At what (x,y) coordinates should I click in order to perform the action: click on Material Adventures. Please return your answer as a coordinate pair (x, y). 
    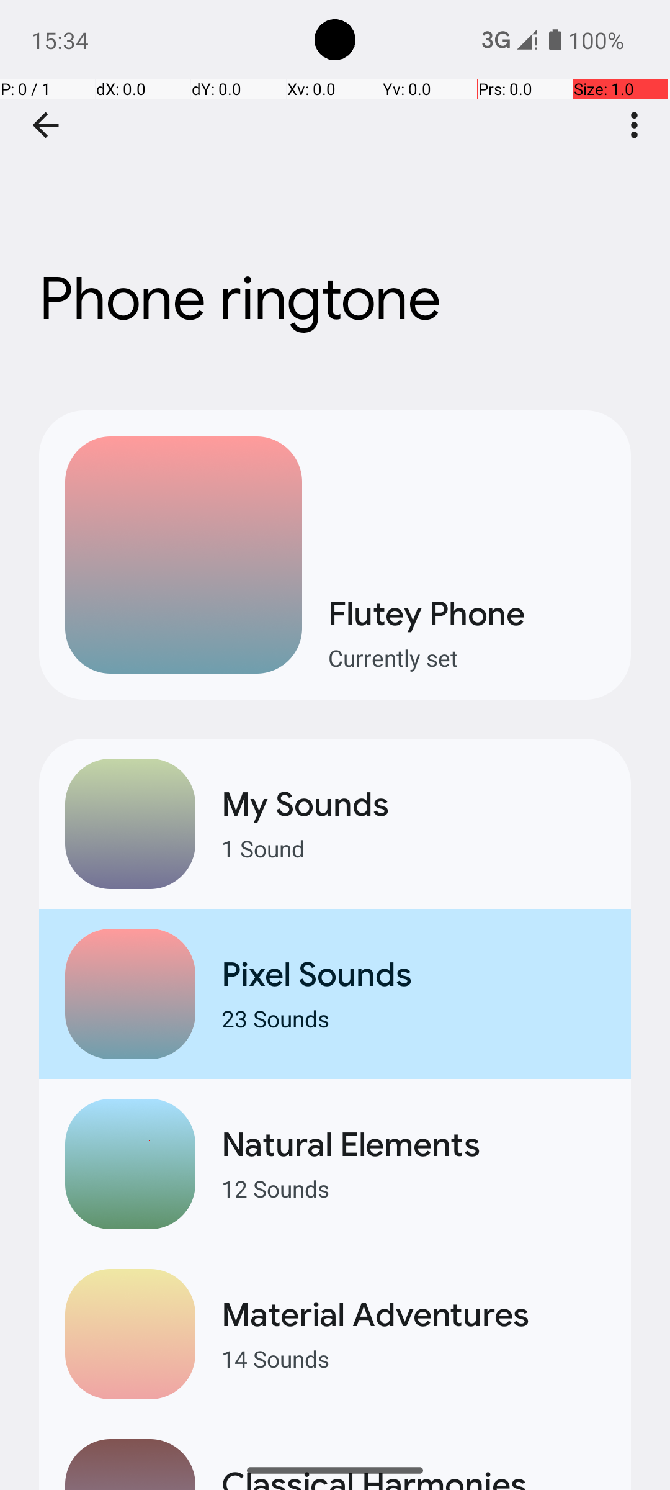
    Looking at the image, I should click on (413, 1315).